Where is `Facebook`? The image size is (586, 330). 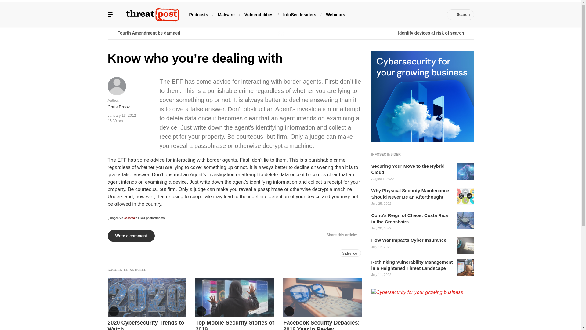 Facebook is located at coordinates (380, 15).